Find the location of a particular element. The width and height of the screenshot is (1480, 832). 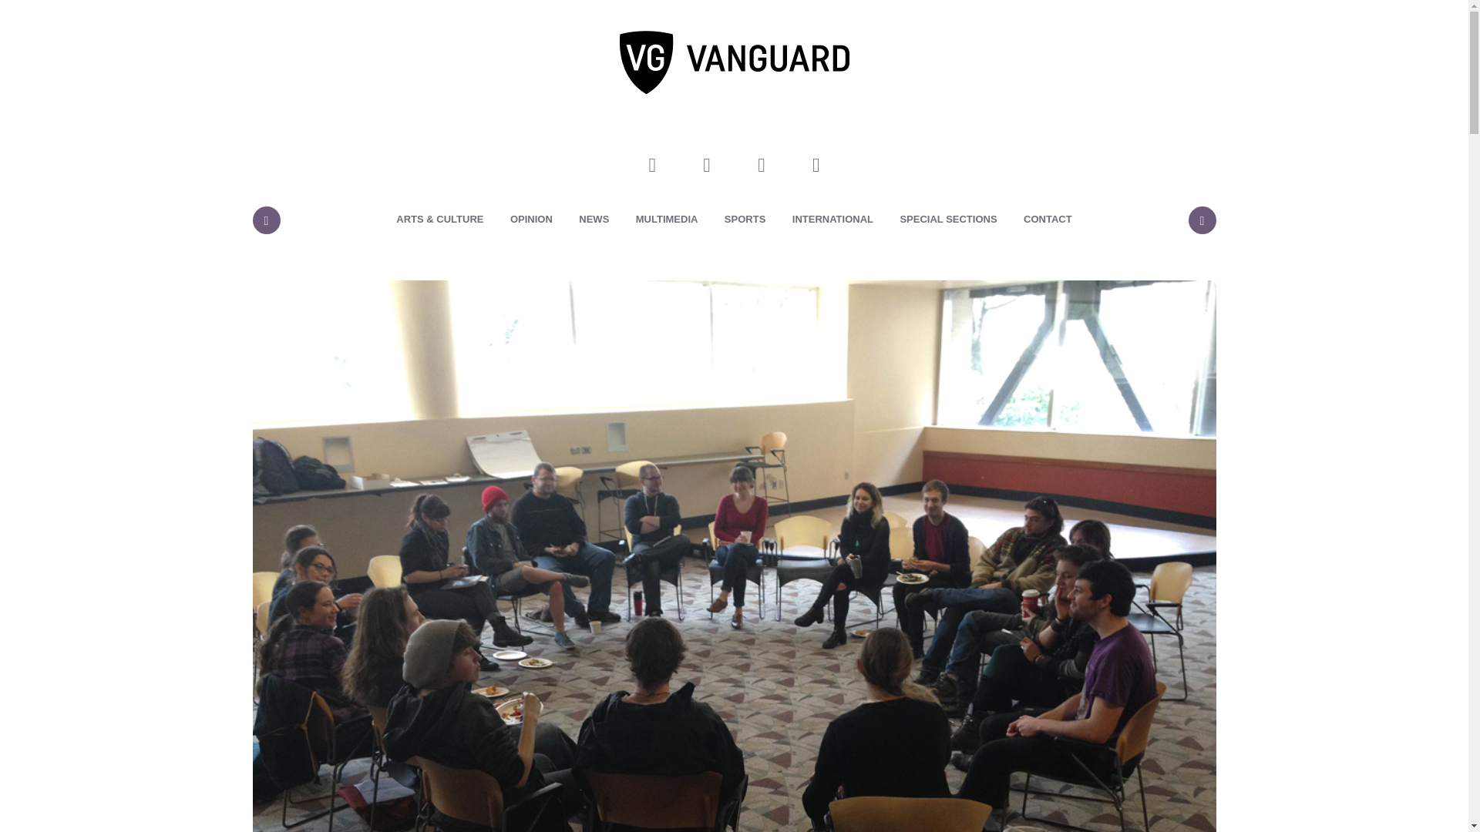

INTERNATIONAL is located at coordinates (832, 220).